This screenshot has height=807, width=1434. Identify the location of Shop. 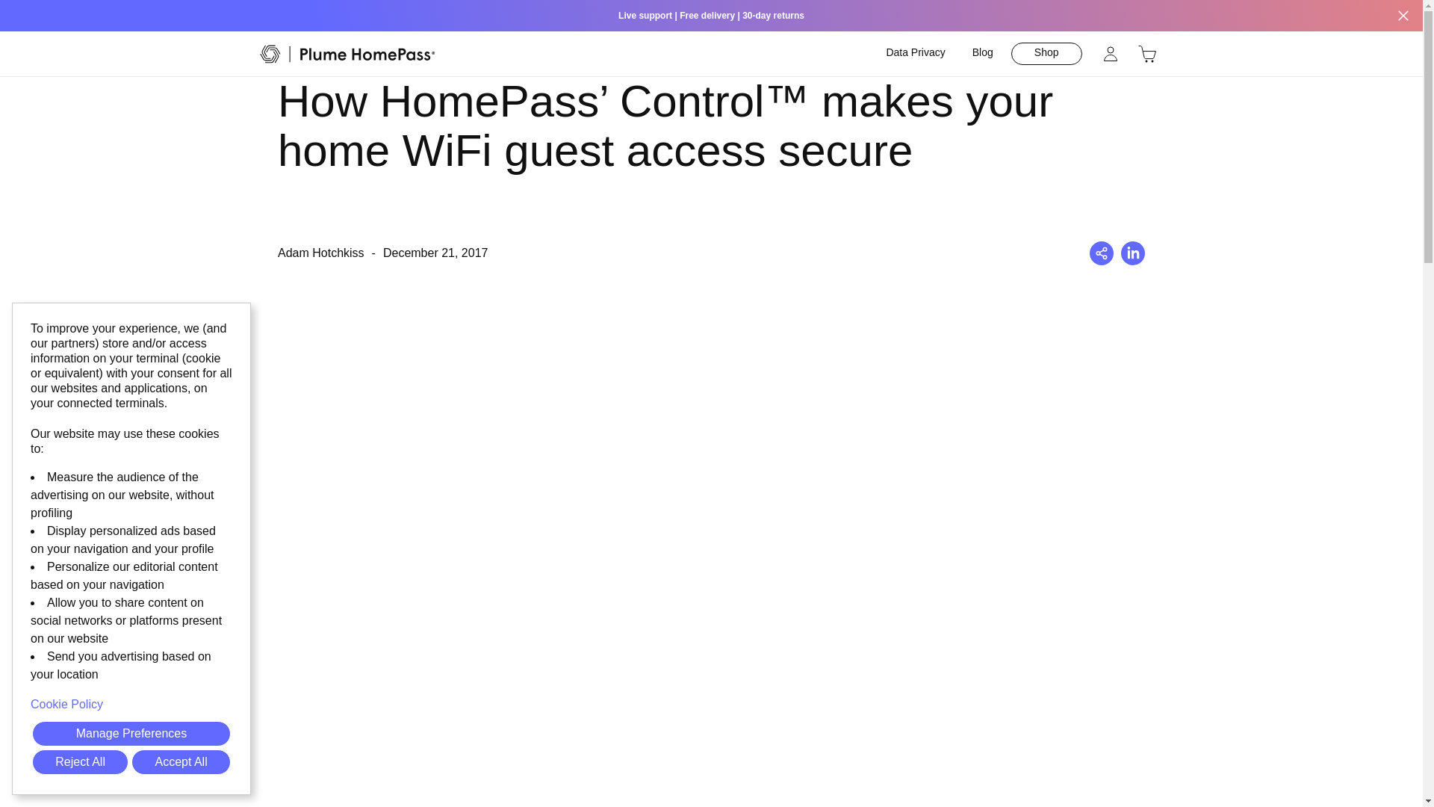
(1147, 54).